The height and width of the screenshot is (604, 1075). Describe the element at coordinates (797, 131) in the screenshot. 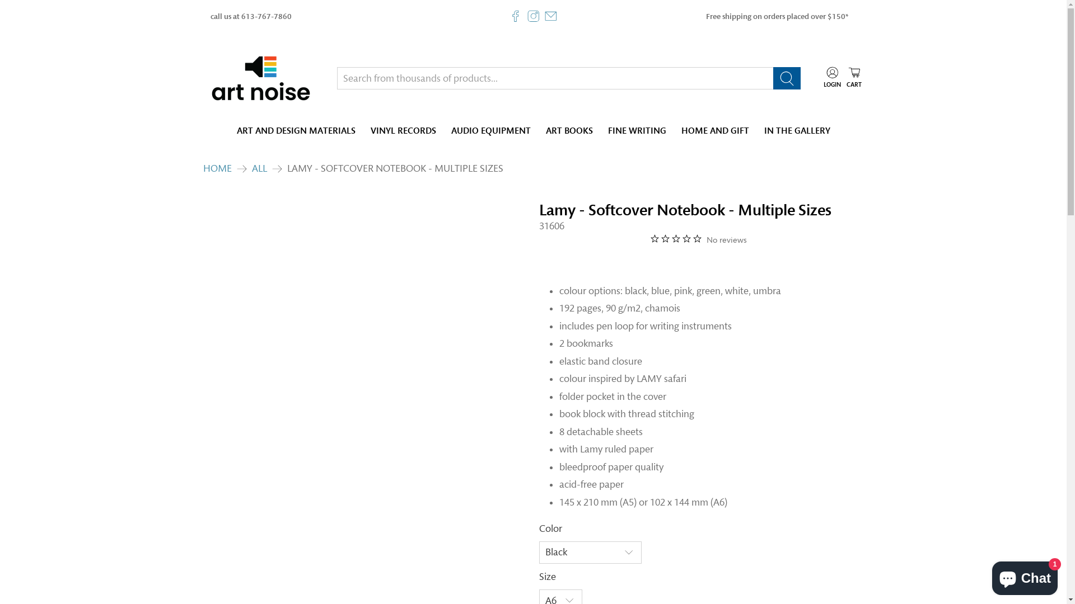

I see `IN THE GALLERY` at that location.